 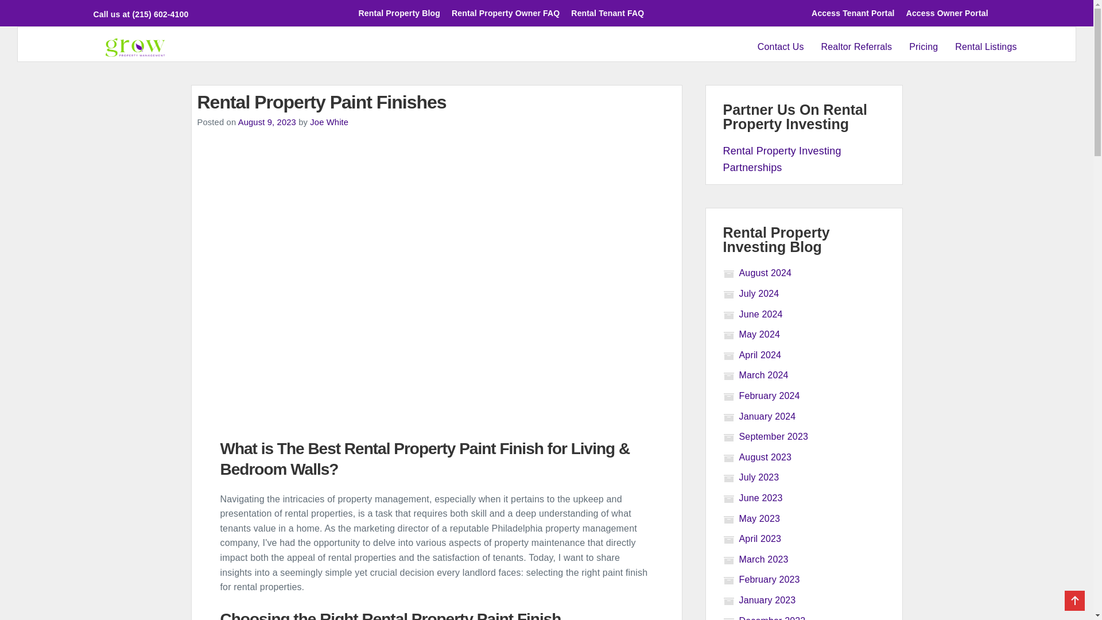 I want to click on April 2024, so click(x=752, y=355).